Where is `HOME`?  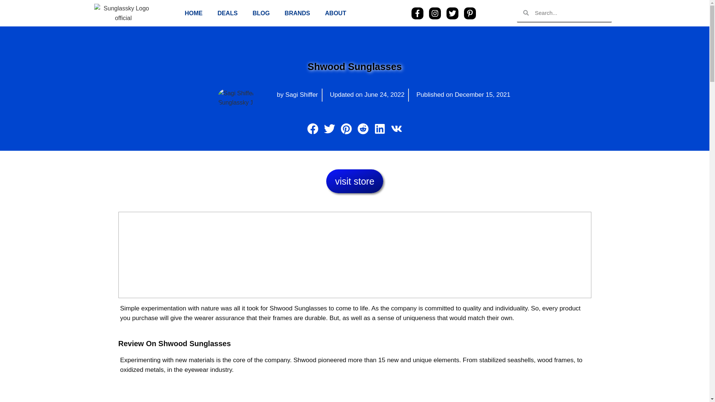
HOME is located at coordinates (194, 13).